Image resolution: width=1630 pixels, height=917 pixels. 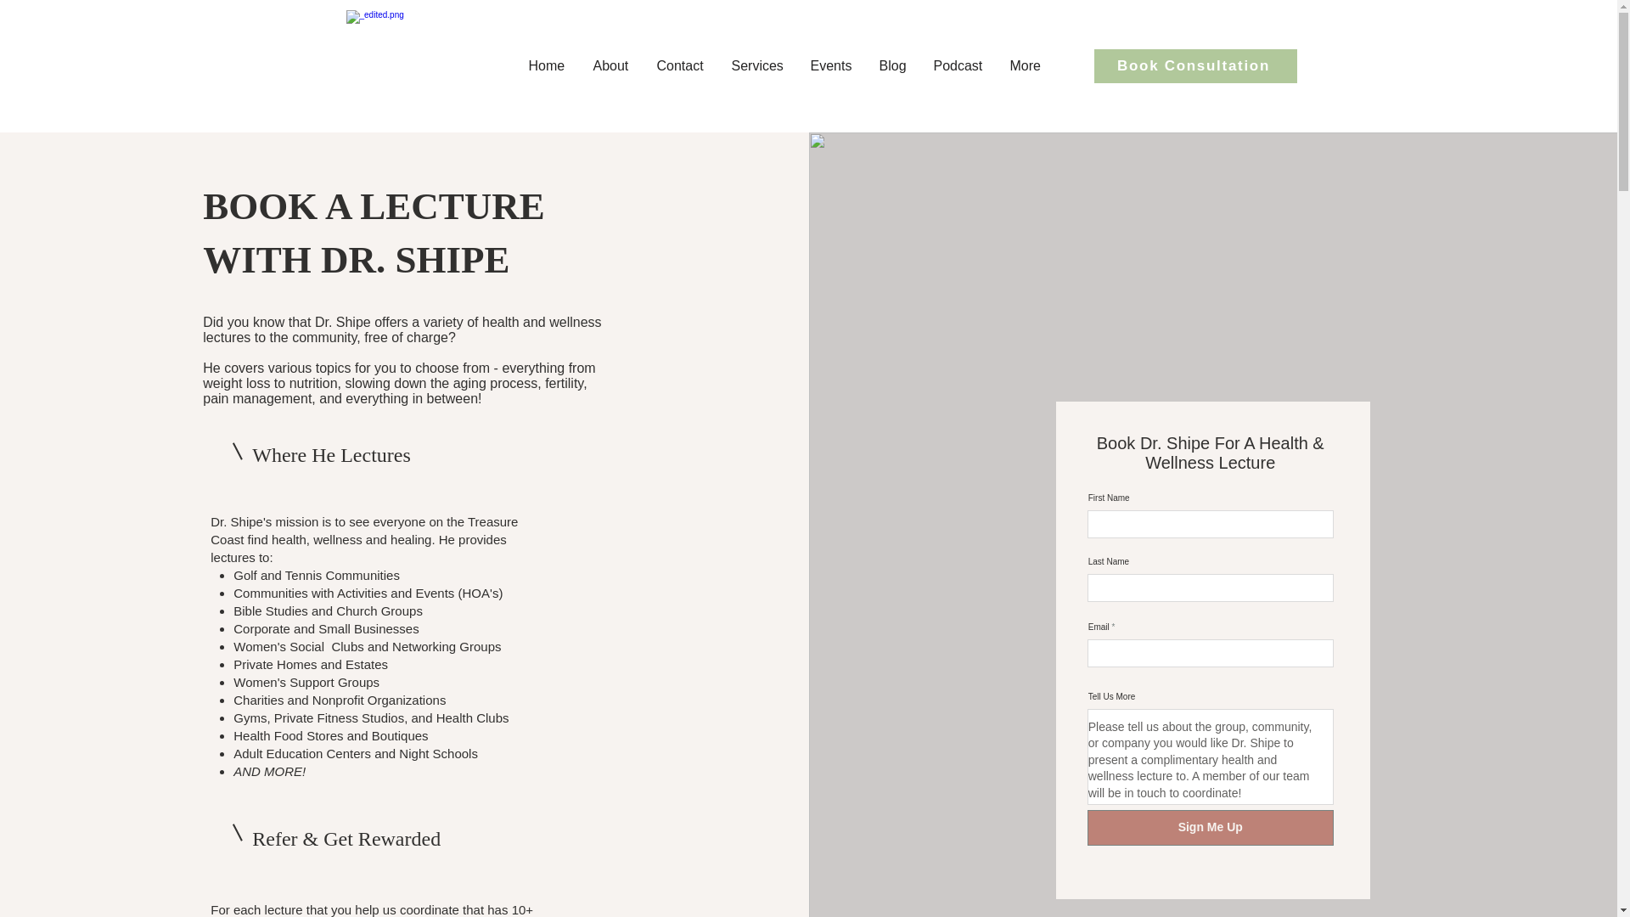 I want to click on Home, so click(x=548, y=66).